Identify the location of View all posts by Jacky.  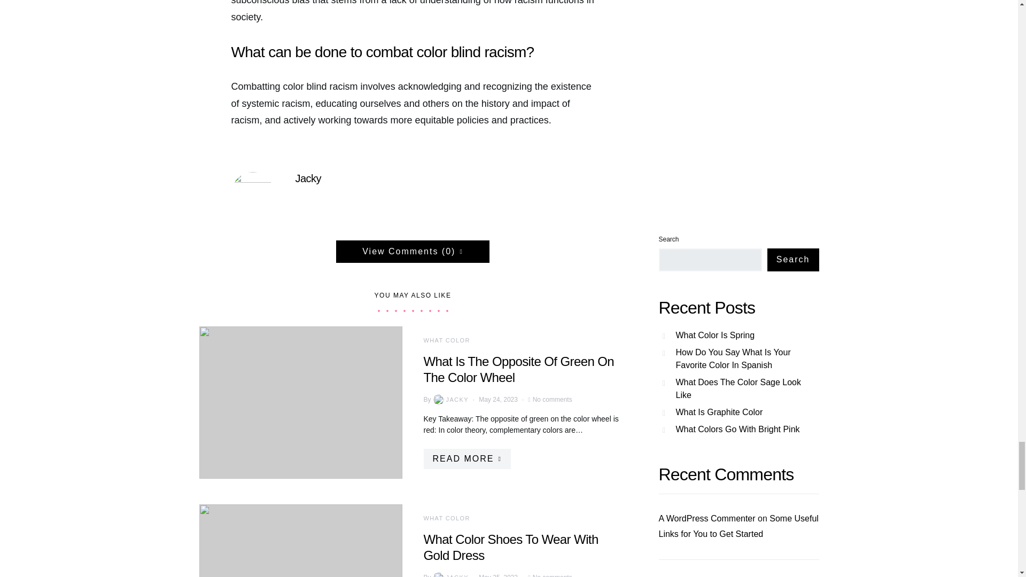
(450, 575).